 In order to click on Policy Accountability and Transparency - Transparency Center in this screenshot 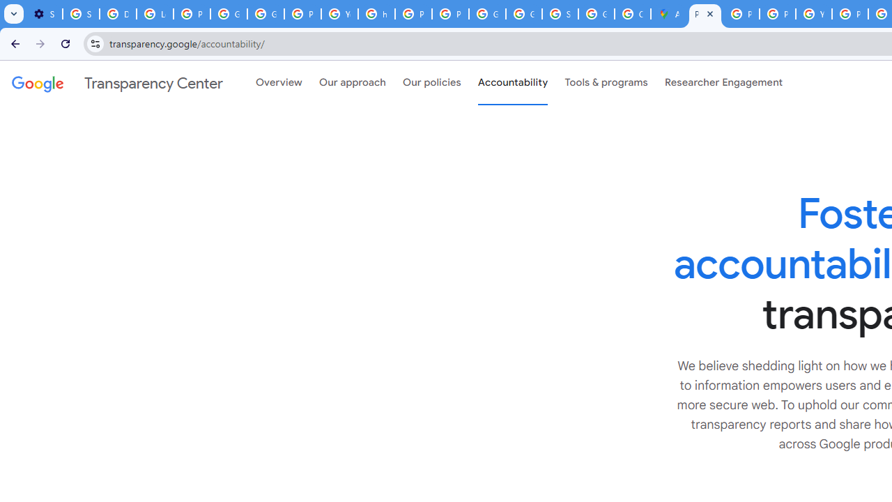, I will do `click(705, 14)`.